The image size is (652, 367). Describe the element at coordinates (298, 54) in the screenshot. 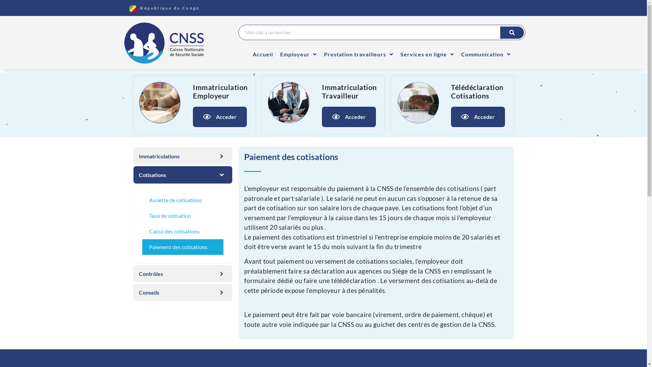

I see `Employeur` at that location.